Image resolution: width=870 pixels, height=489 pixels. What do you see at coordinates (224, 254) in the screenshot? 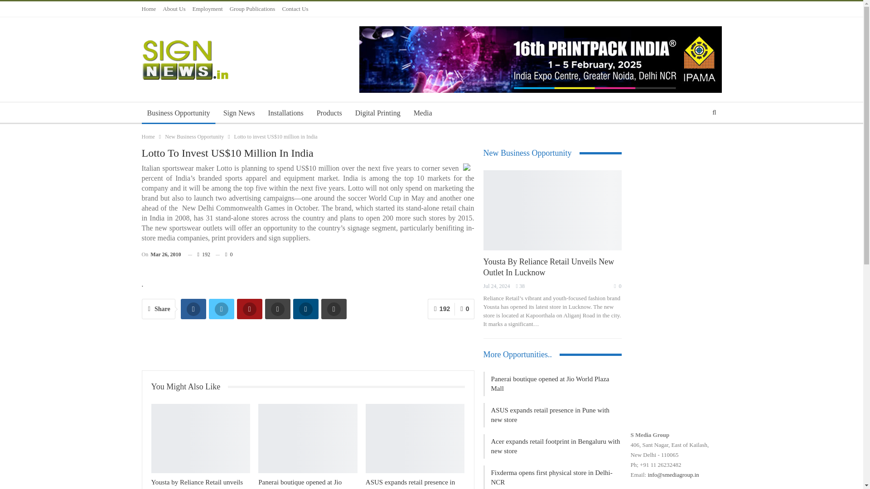
I see `0` at bounding box center [224, 254].